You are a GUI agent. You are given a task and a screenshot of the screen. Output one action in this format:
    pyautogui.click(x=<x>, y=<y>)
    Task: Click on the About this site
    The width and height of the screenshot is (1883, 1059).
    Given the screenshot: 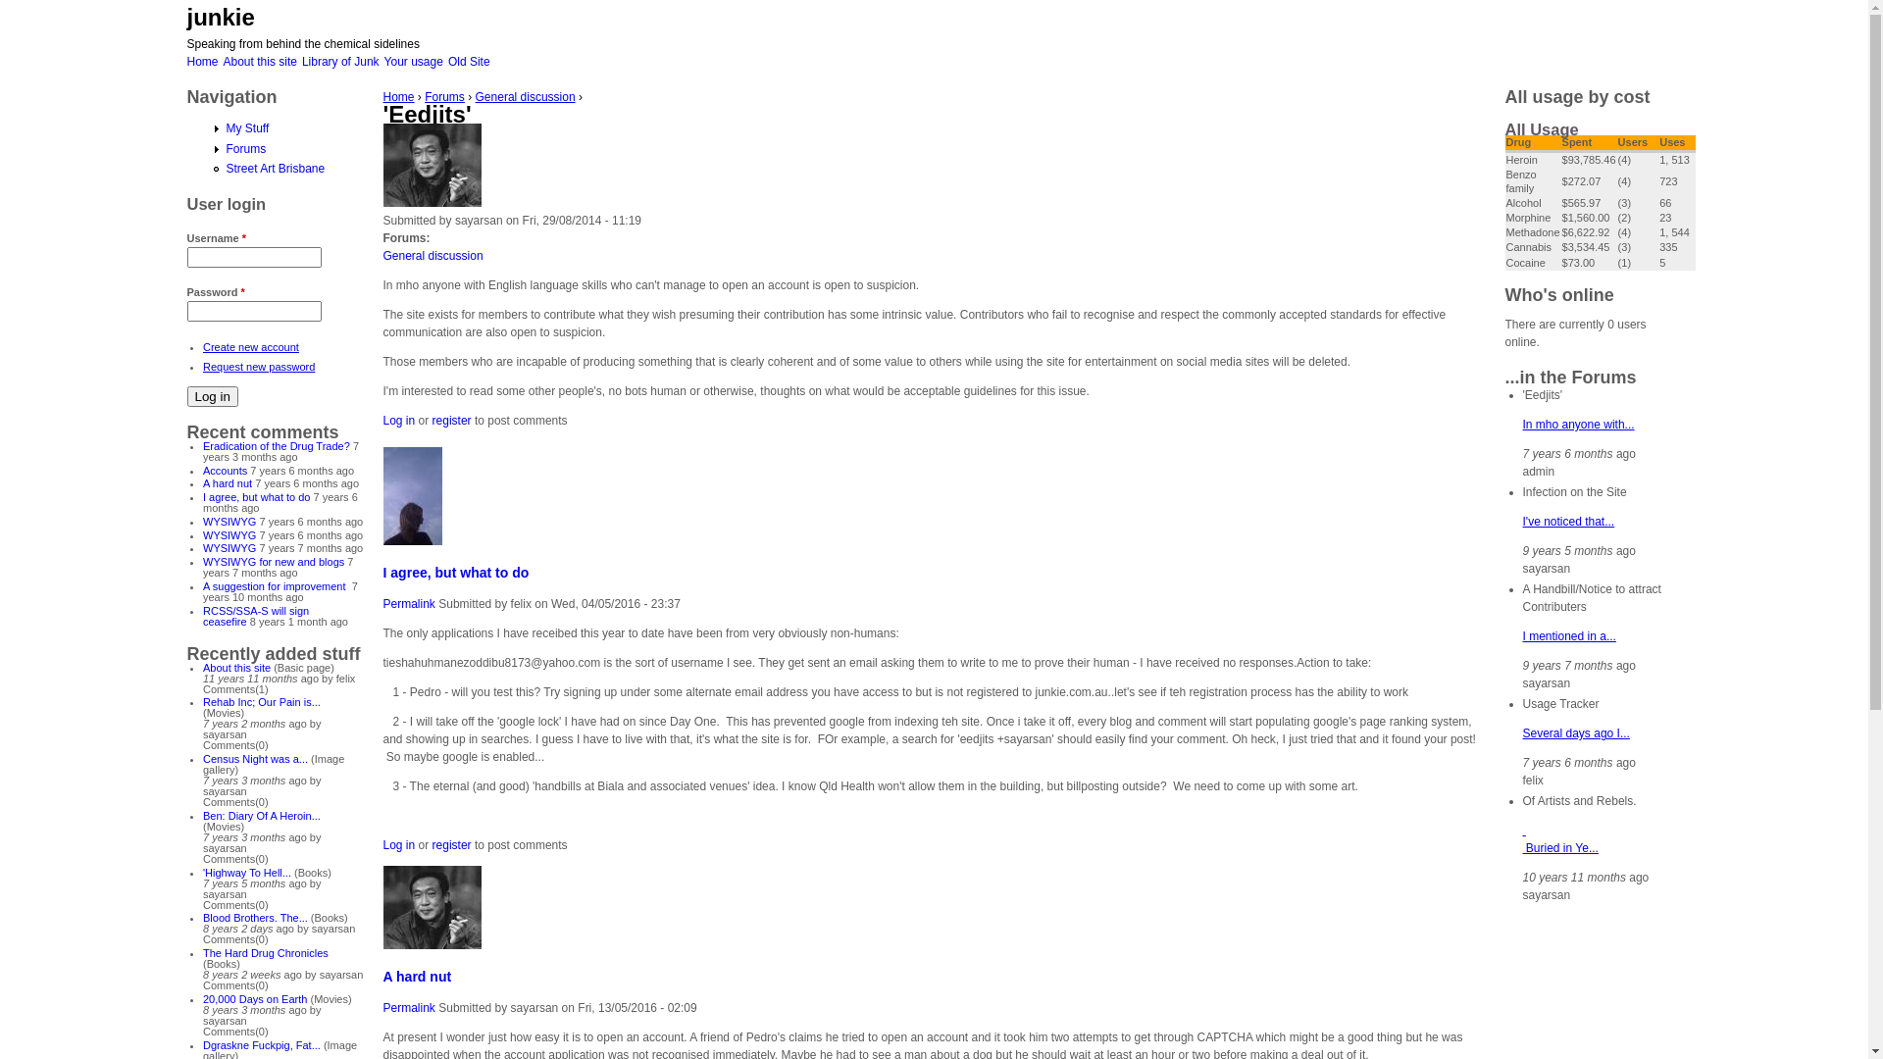 What is the action you would take?
    pyautogui.click(x=237, y=668)
    